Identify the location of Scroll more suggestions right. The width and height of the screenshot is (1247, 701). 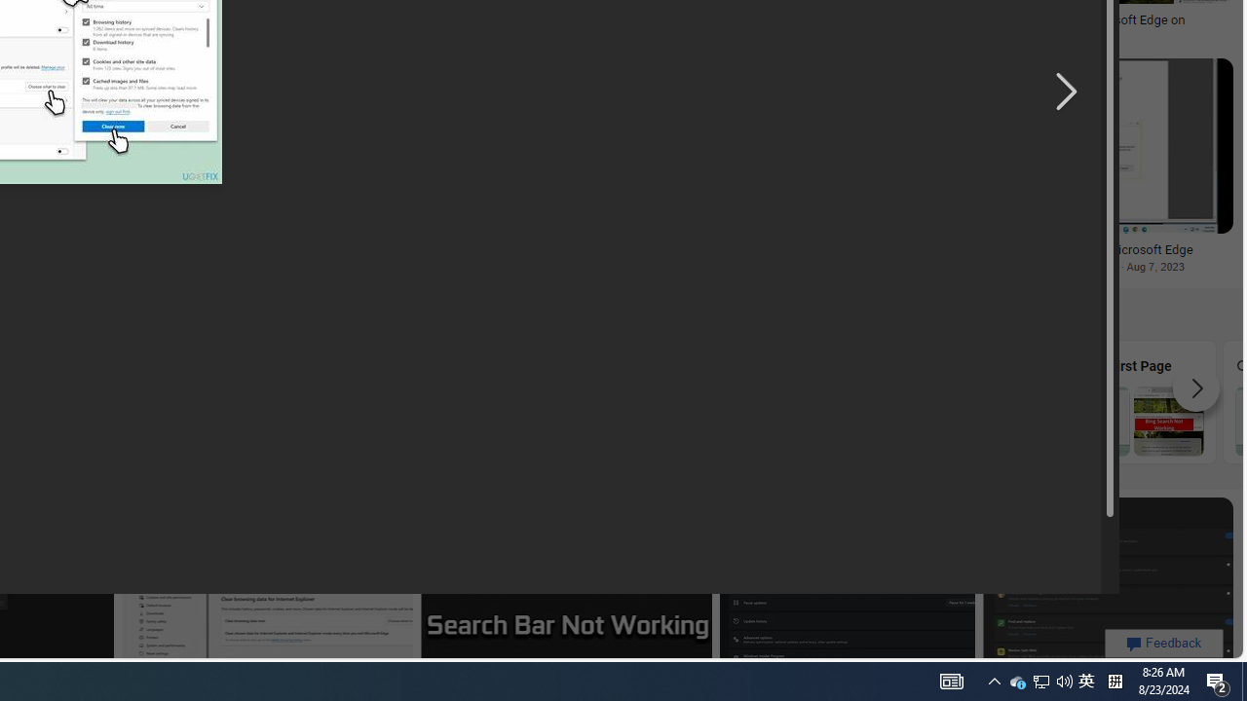
(1196, 387).